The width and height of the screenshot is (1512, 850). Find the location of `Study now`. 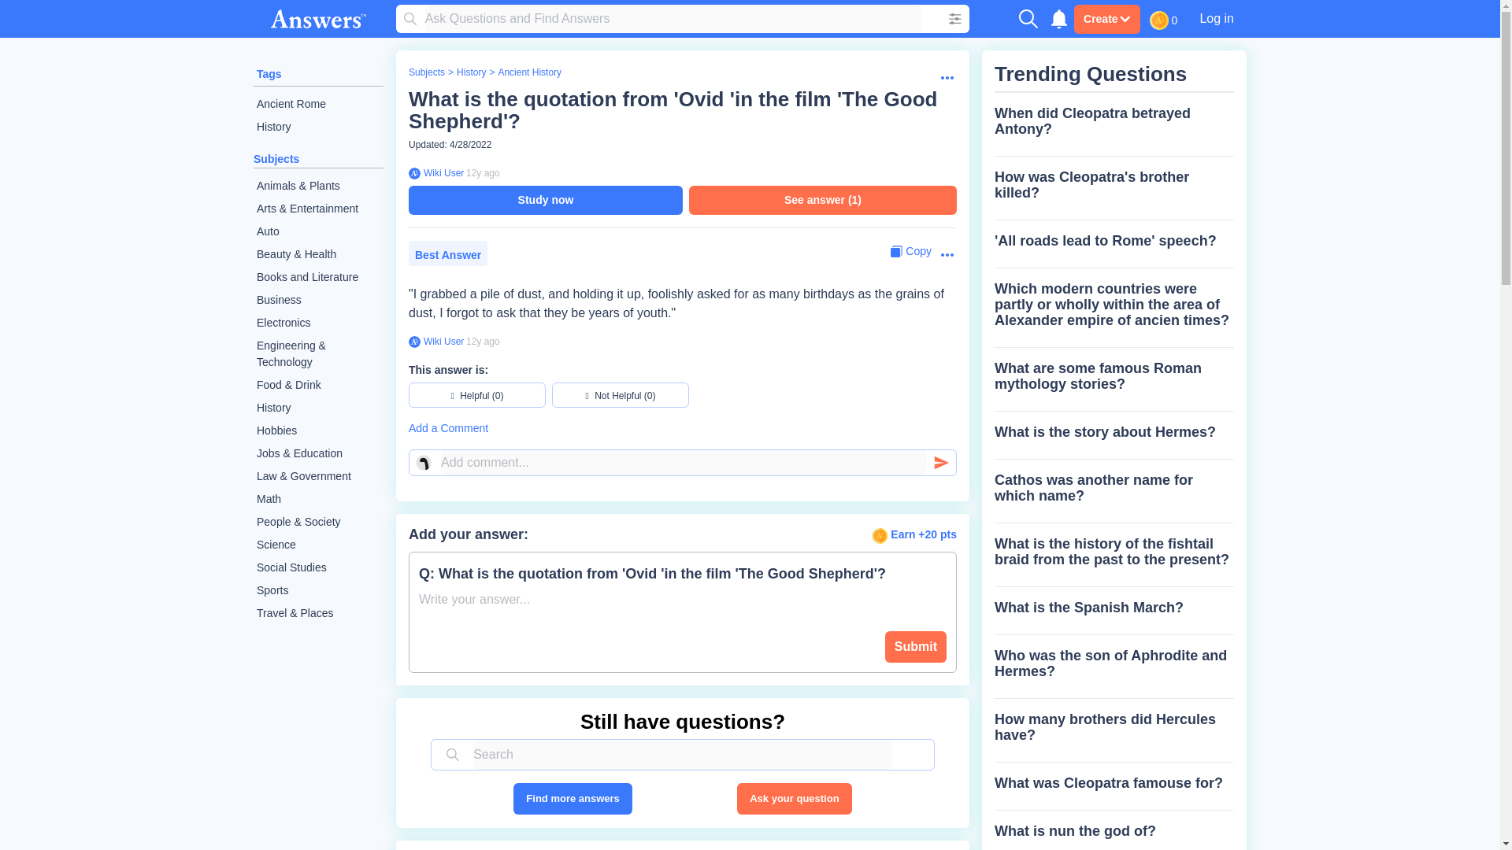

Study now is located at coordinates (545, 200).